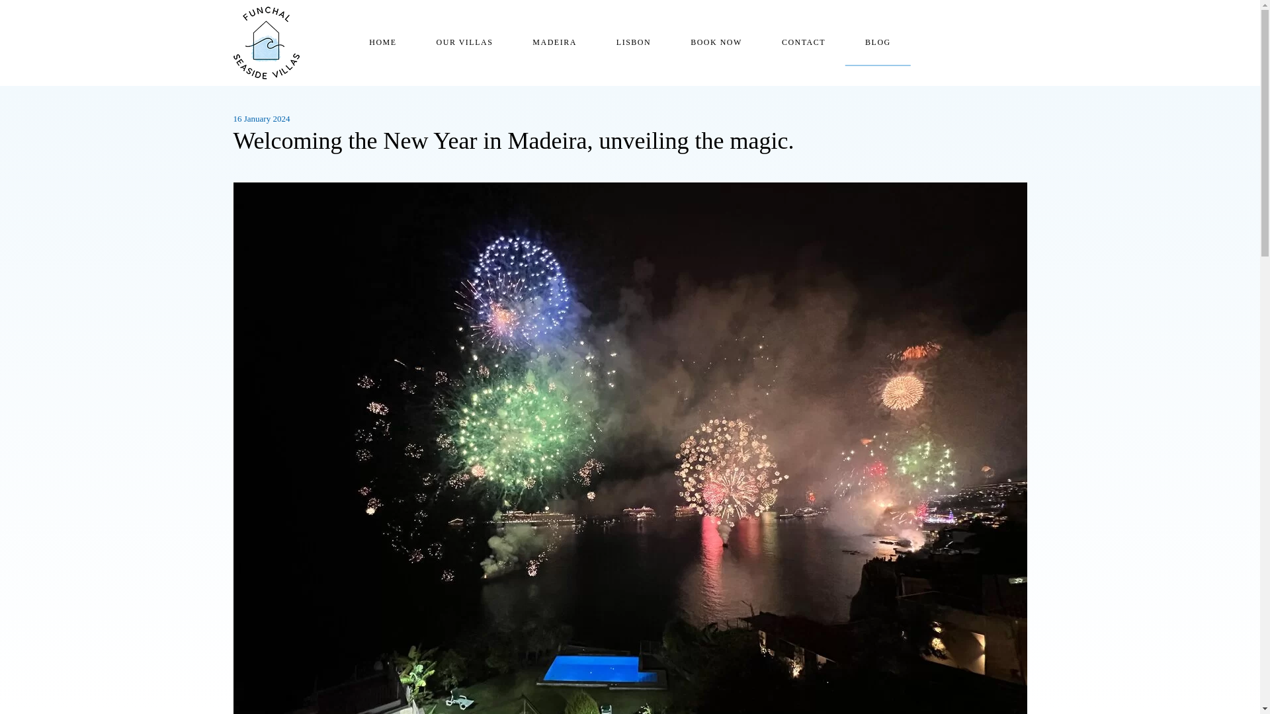 The image size is (1270, 714). Describe the element at coordinates (634, 43) in the screenshot. I see `LISBON` at that location.